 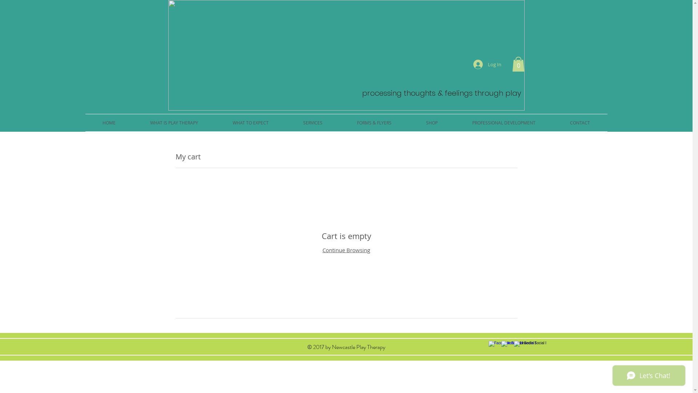 I want to click on CONTACT, so click(x=580, y=123).